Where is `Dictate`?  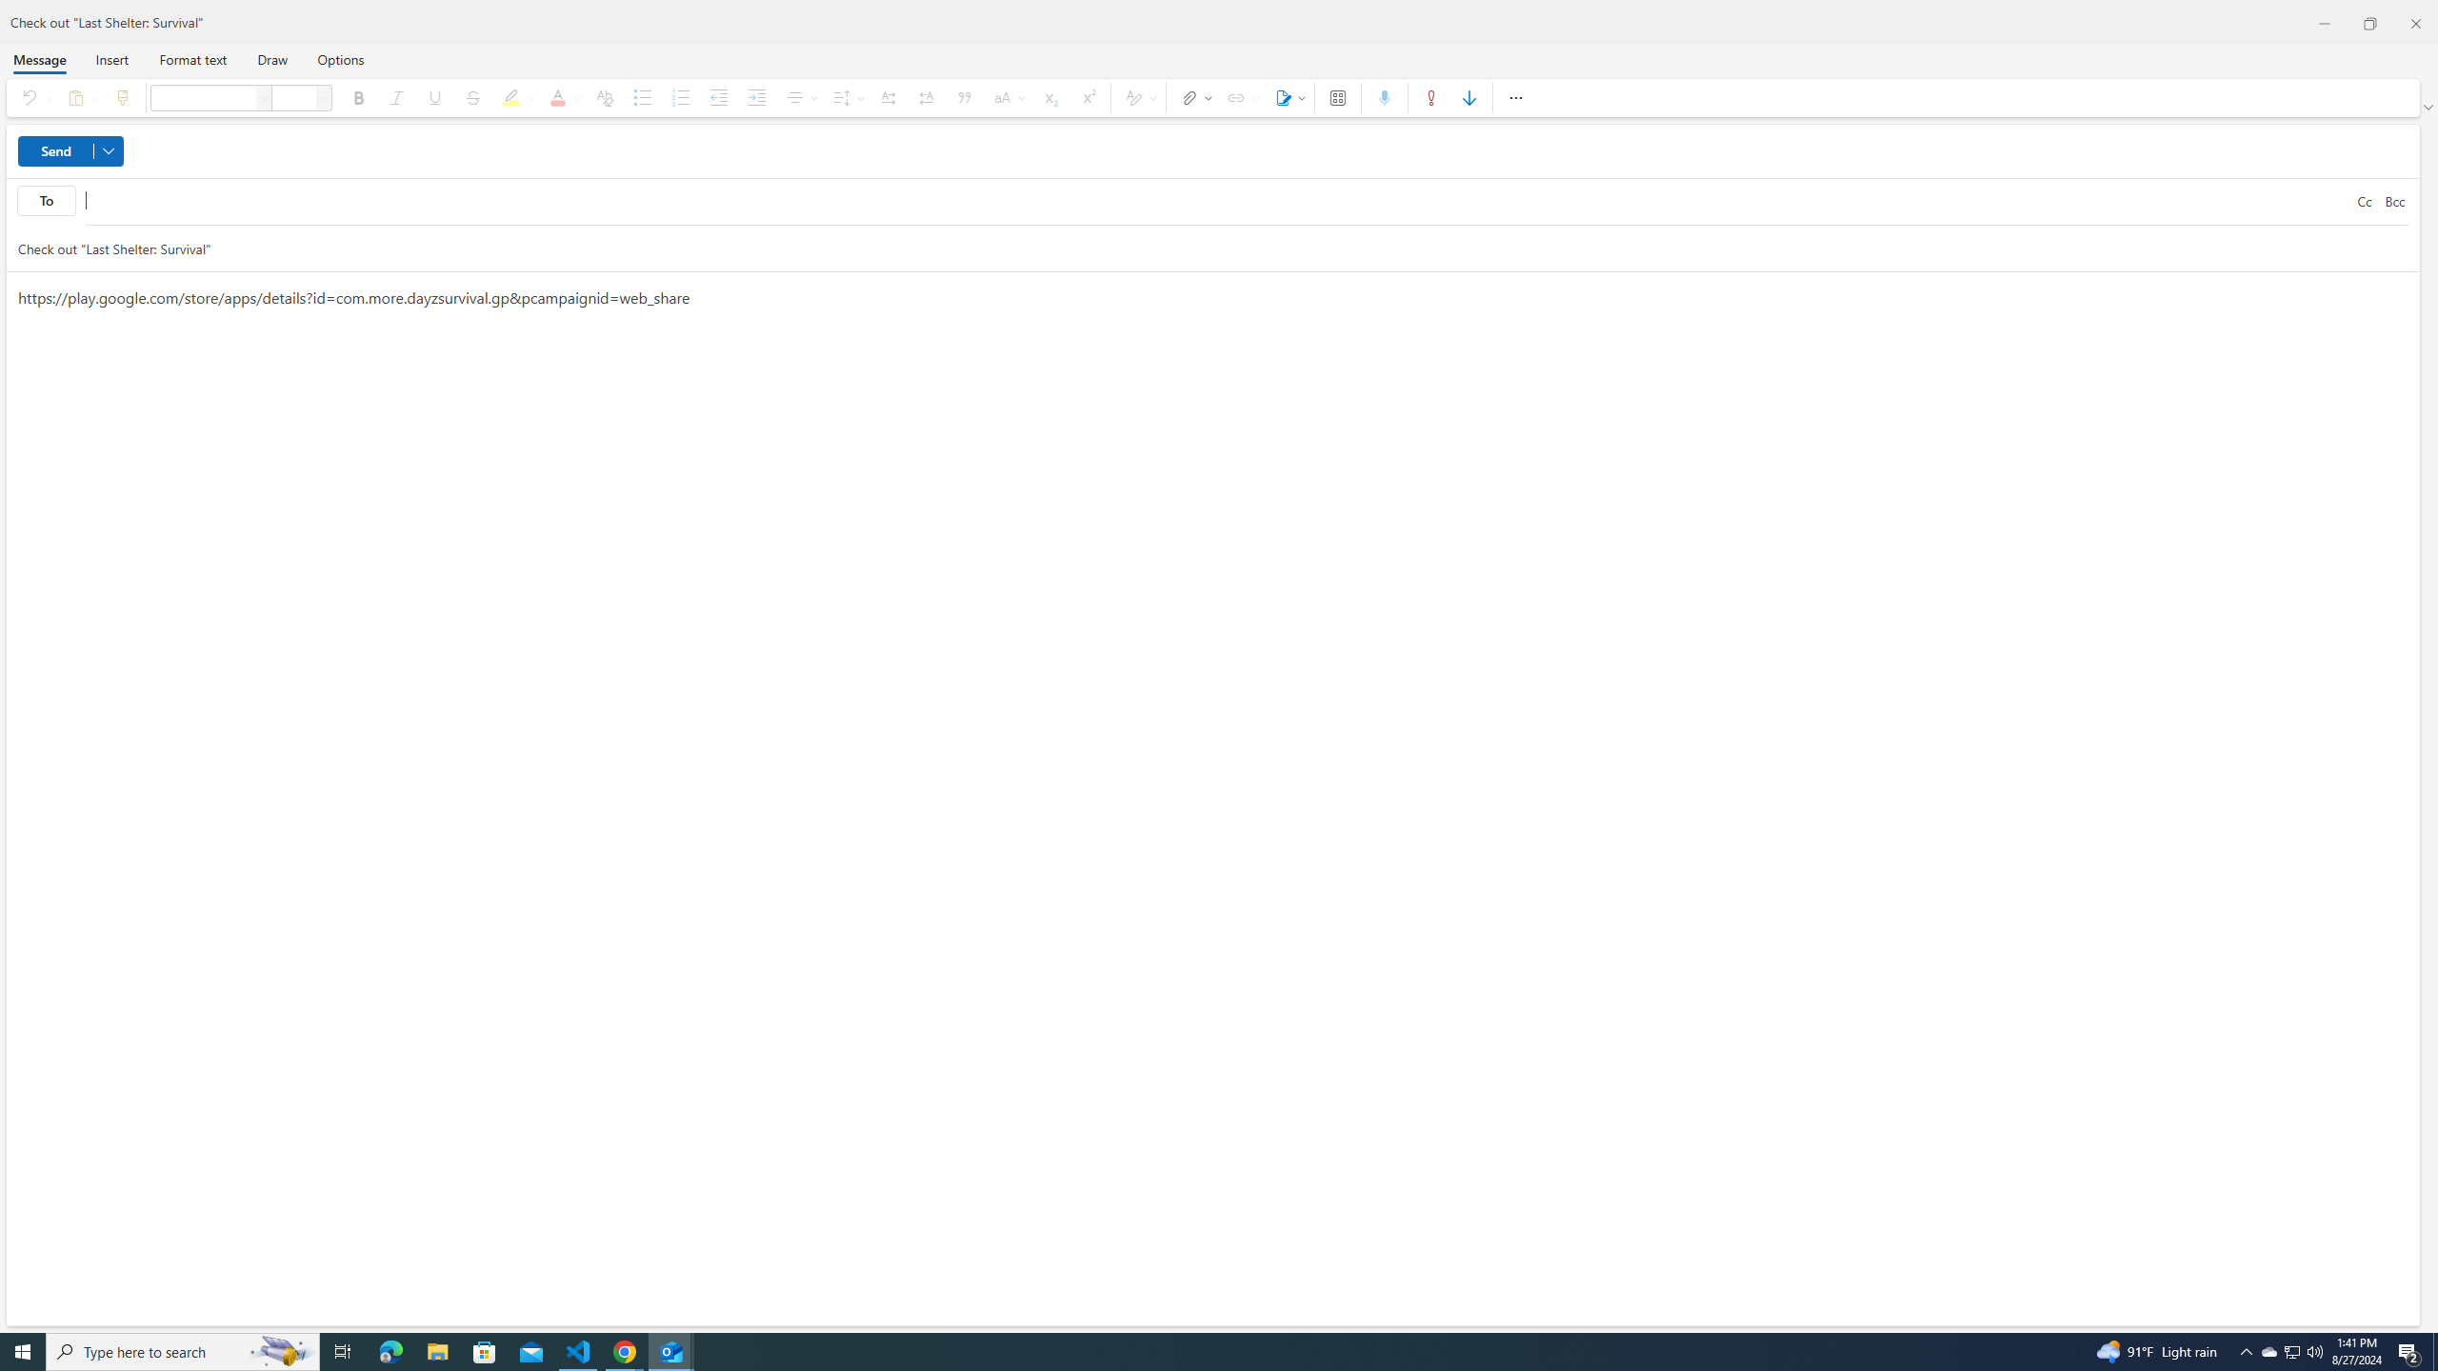 Dictate is located at coordinates (1385, 97).